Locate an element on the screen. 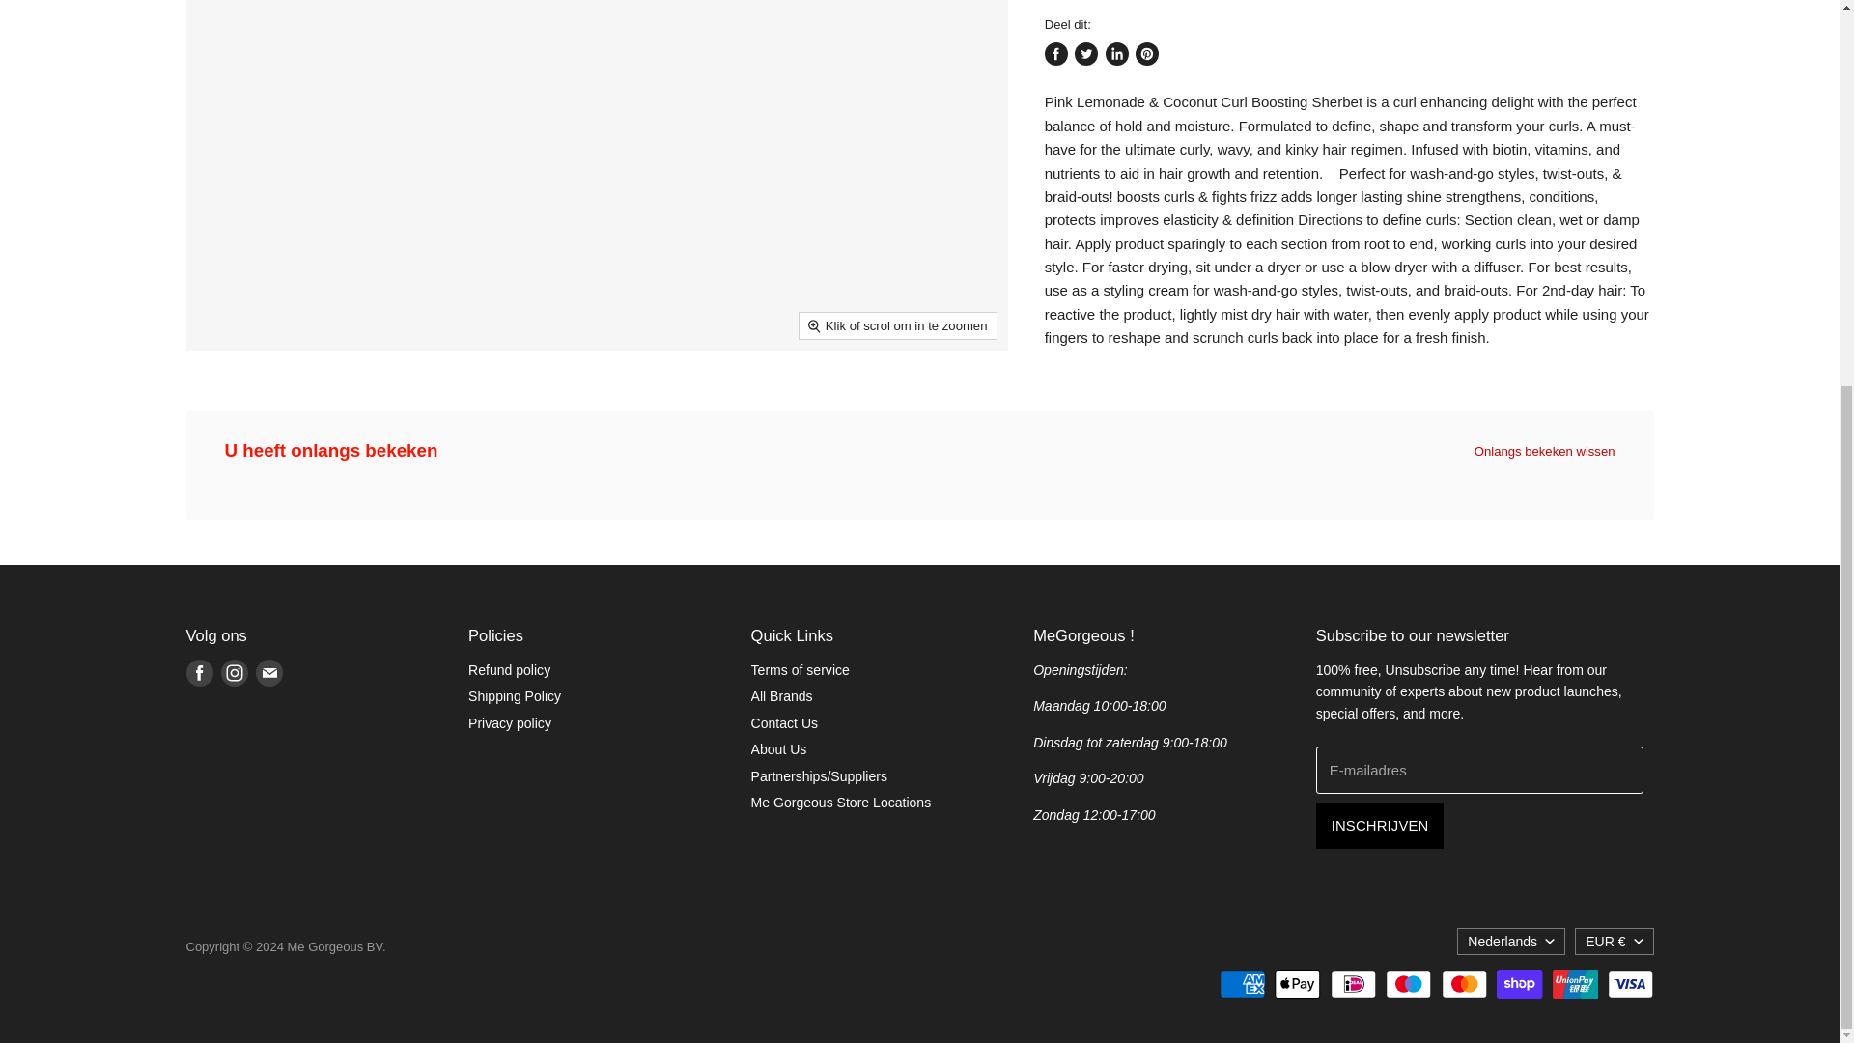  Facebook is located at coordinates (199, 672).